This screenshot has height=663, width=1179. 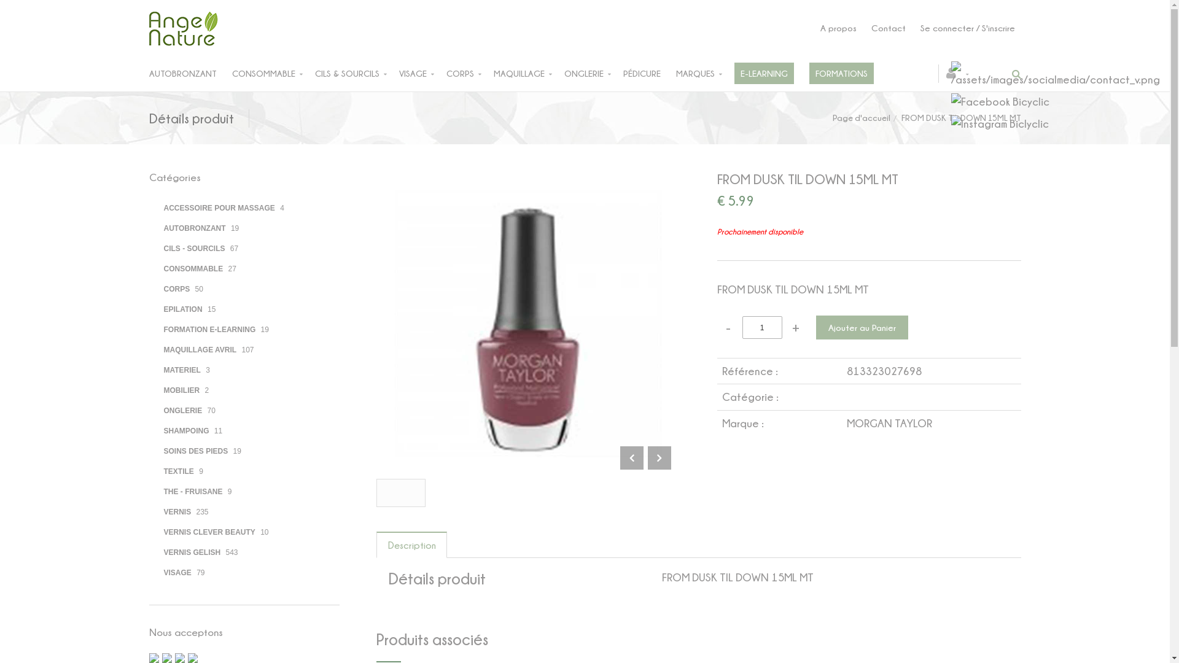 I want to click on MAQUILLAGE, so click(x=529, y=74).